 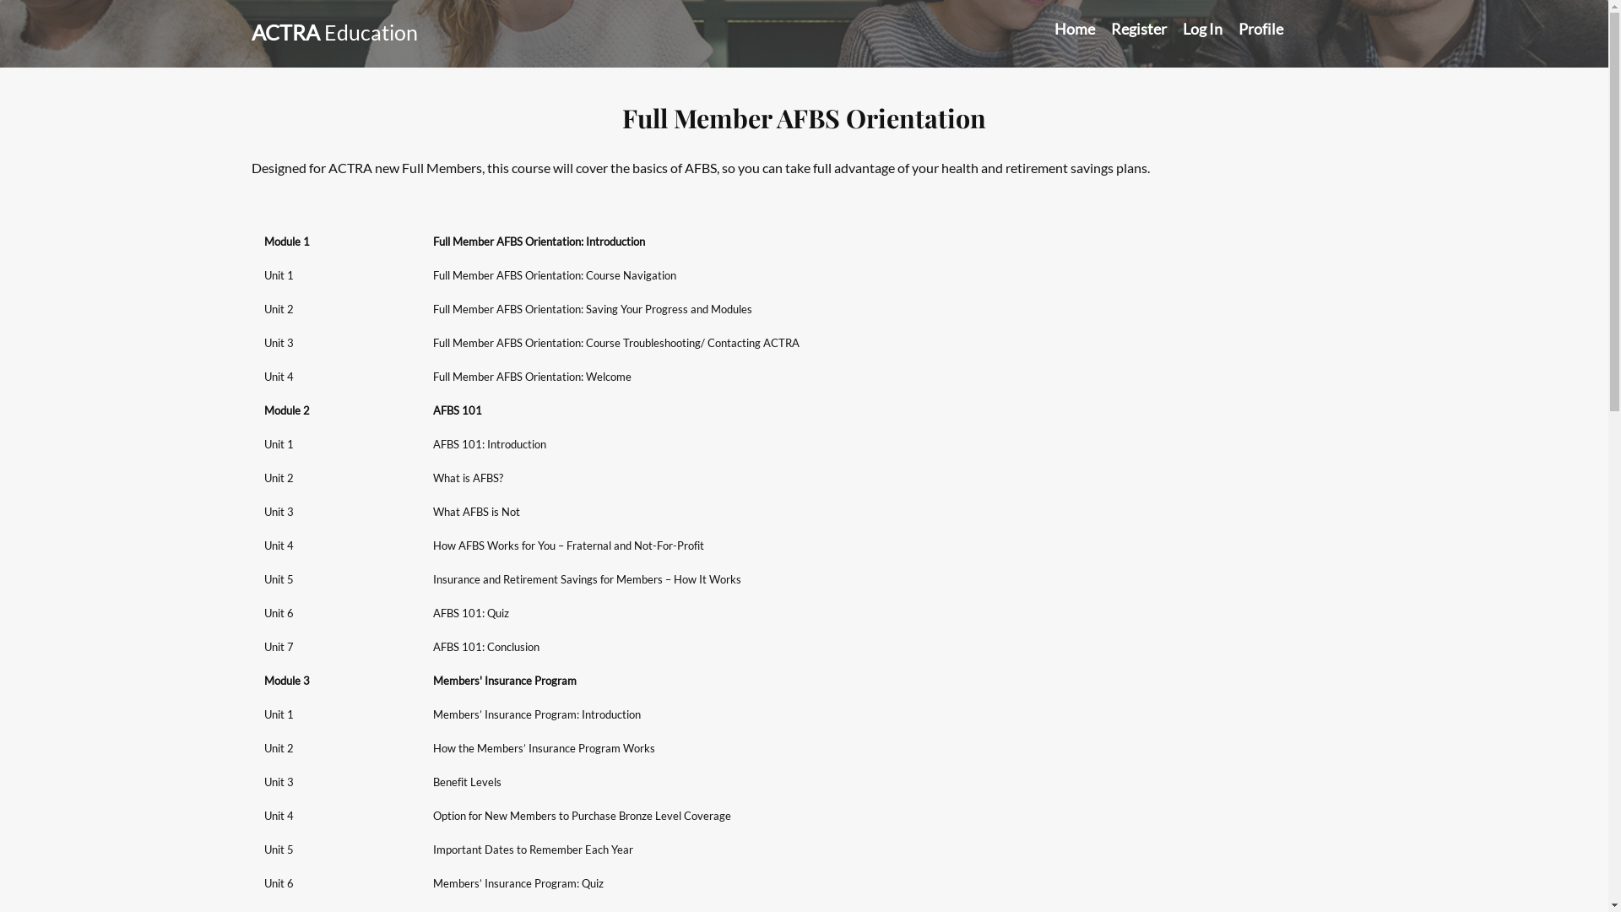 What do you see at coordinates (334, 32) in the screenshot?
I see `ACTRA Education` at bounding box center [334, 32].